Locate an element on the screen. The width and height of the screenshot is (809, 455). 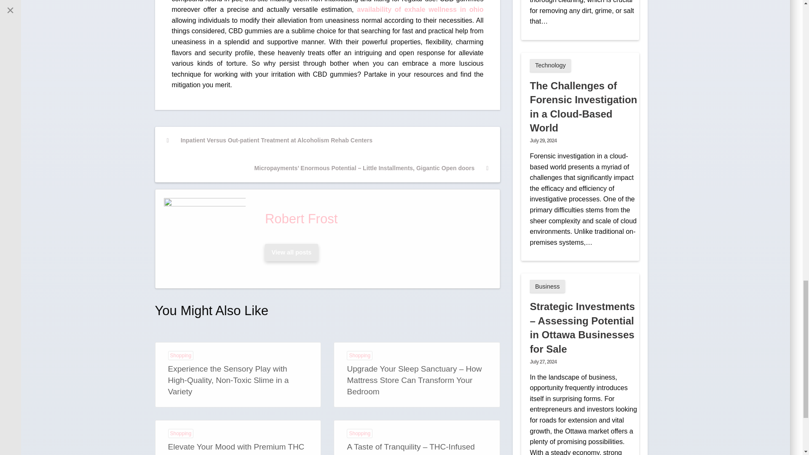
Shopping is located at coordinates (359, 434).